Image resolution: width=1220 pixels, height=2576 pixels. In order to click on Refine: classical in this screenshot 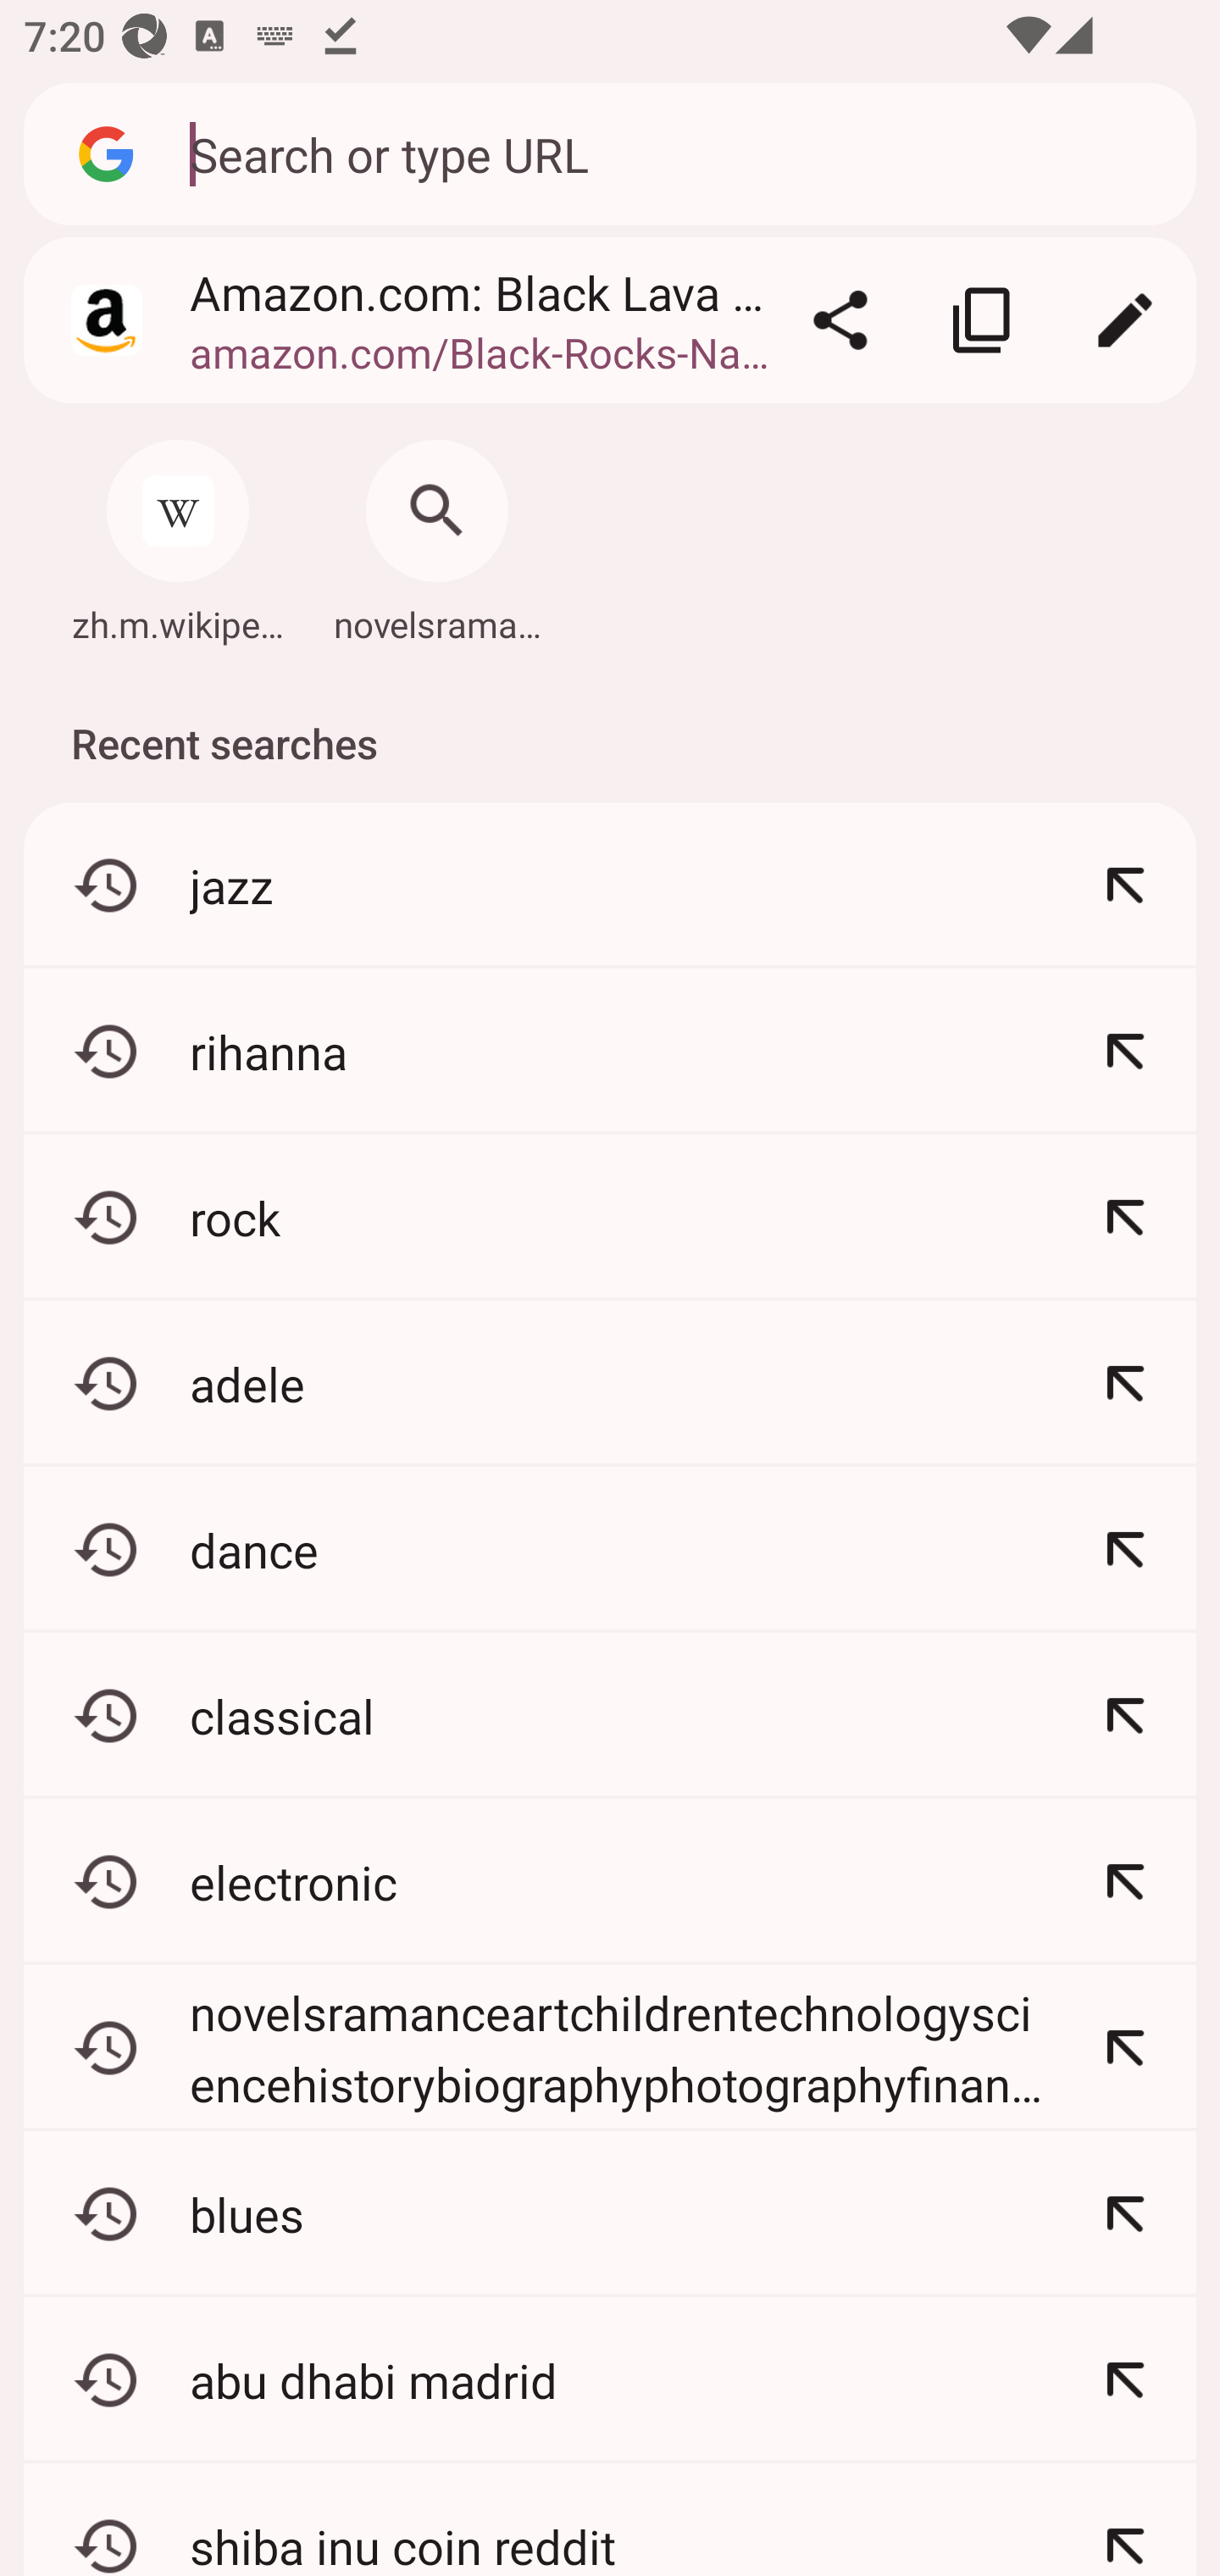, I will do `click(1125, 1715)`.